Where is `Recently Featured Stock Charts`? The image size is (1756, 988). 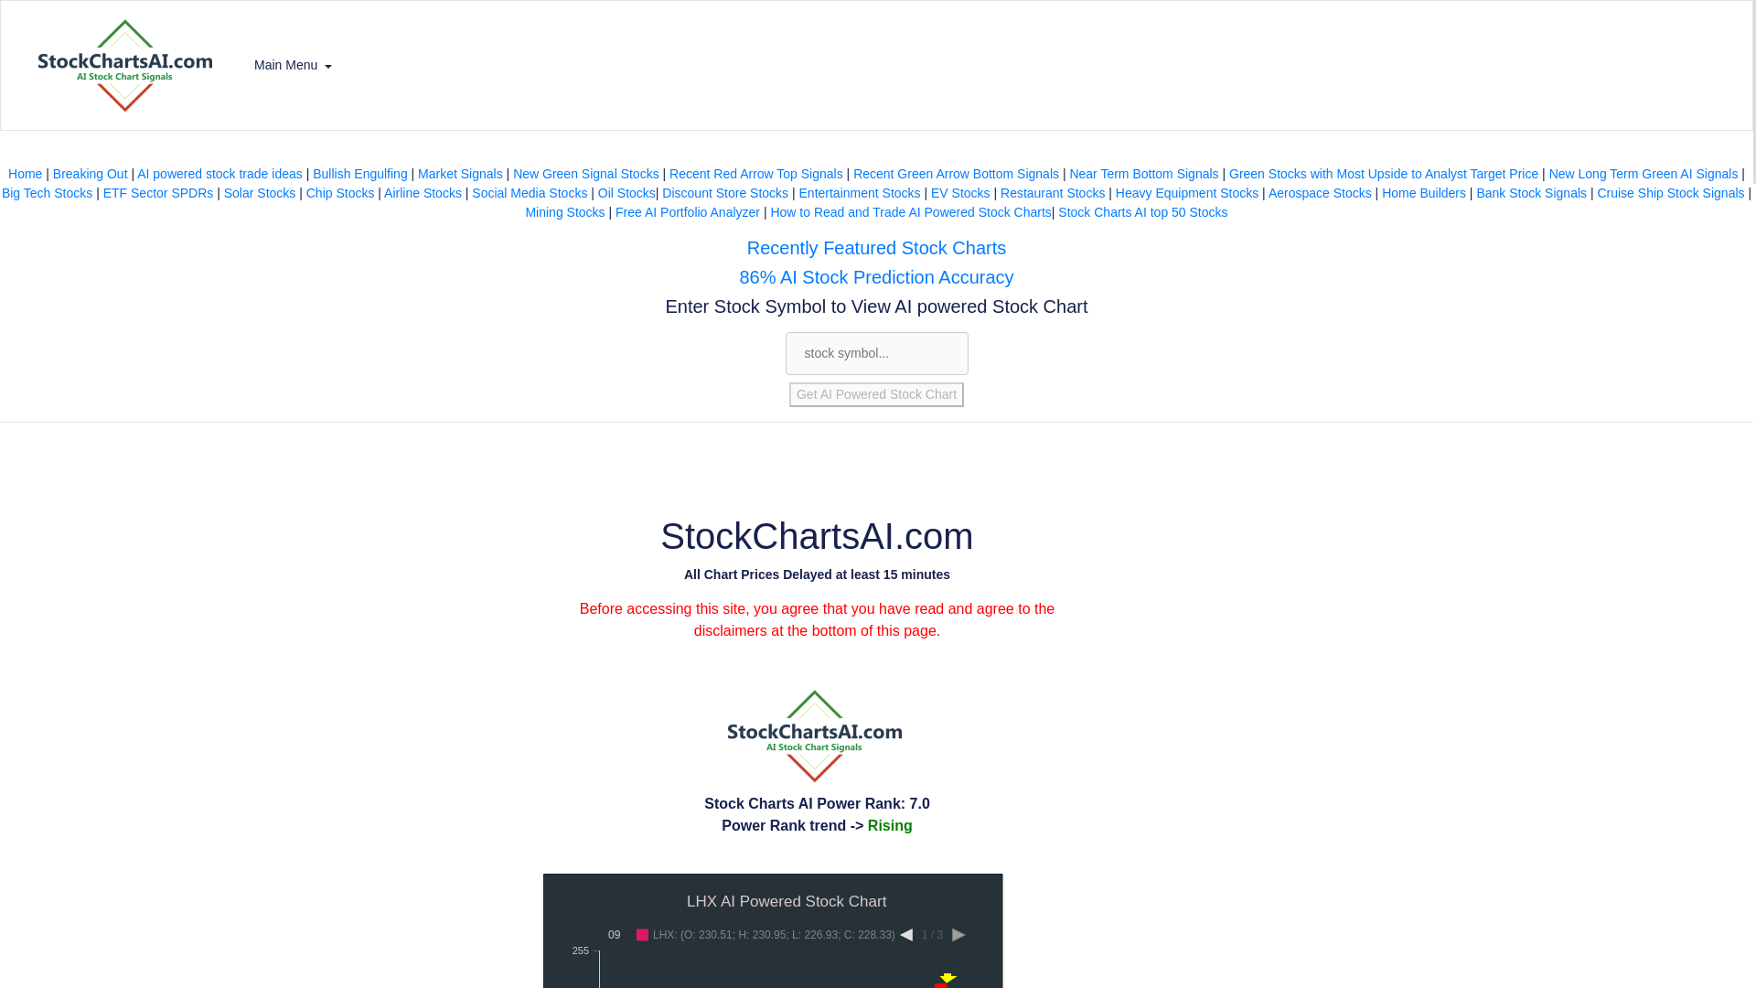 Recently Featured Stock Charts is located at coordinates (876, 247).